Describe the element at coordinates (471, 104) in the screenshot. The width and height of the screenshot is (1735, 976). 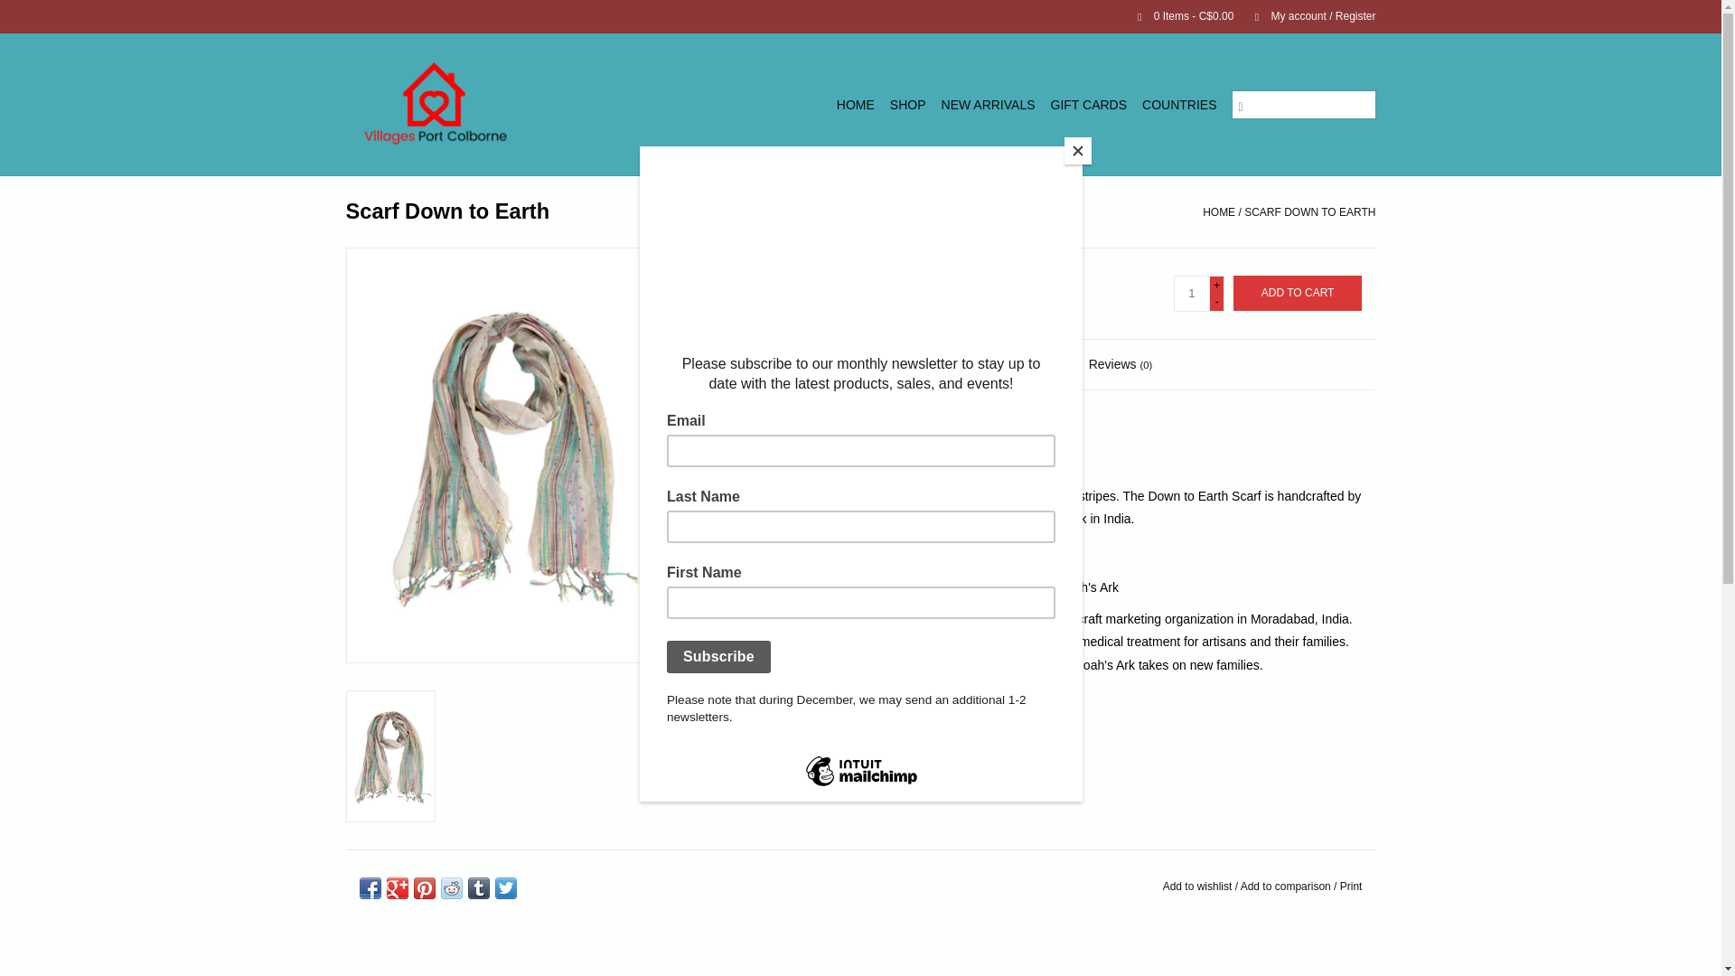
I see `Villages Port Colborne` at that location.